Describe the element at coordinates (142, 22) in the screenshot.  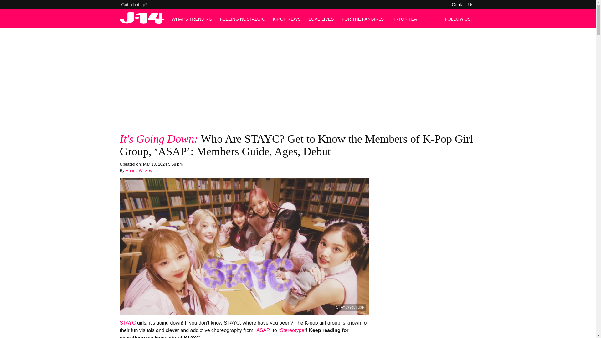
I see `Home` at that location.